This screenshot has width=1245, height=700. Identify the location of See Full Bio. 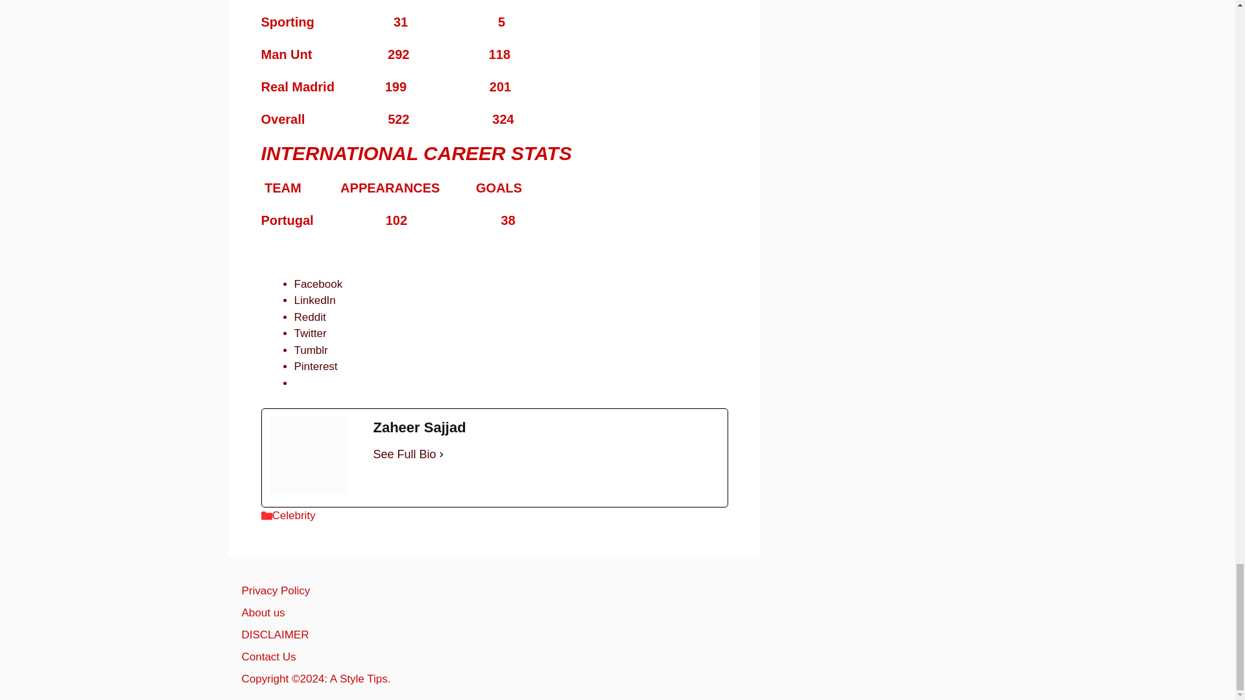
(405, 454).